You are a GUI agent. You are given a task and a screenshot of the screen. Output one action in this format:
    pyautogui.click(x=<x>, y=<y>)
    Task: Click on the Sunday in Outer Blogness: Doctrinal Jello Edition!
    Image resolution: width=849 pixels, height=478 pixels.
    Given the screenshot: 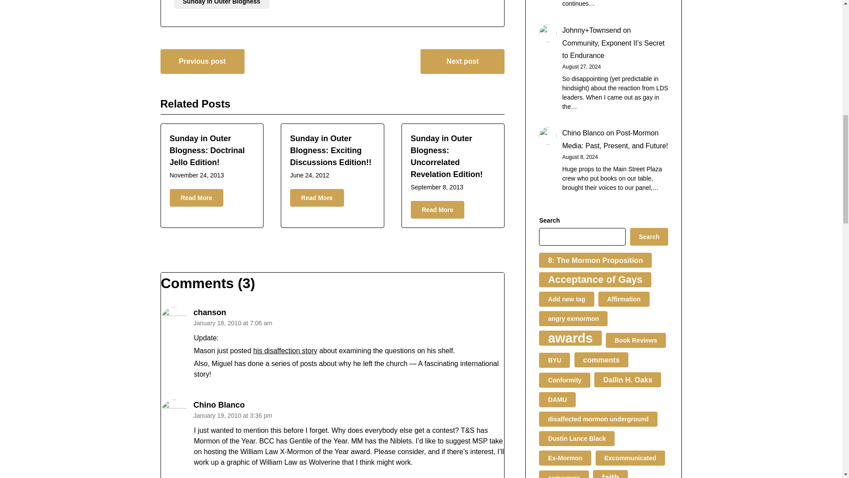 What is the action you would take?
    pyautogui.click(x=207, y=150)
    